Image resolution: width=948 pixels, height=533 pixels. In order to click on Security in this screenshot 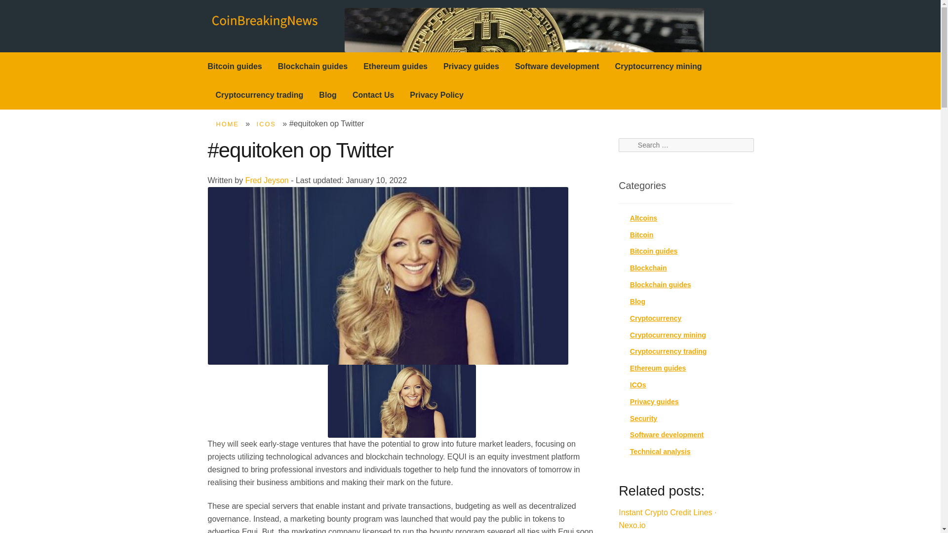, I will do `click(643, 419)`.